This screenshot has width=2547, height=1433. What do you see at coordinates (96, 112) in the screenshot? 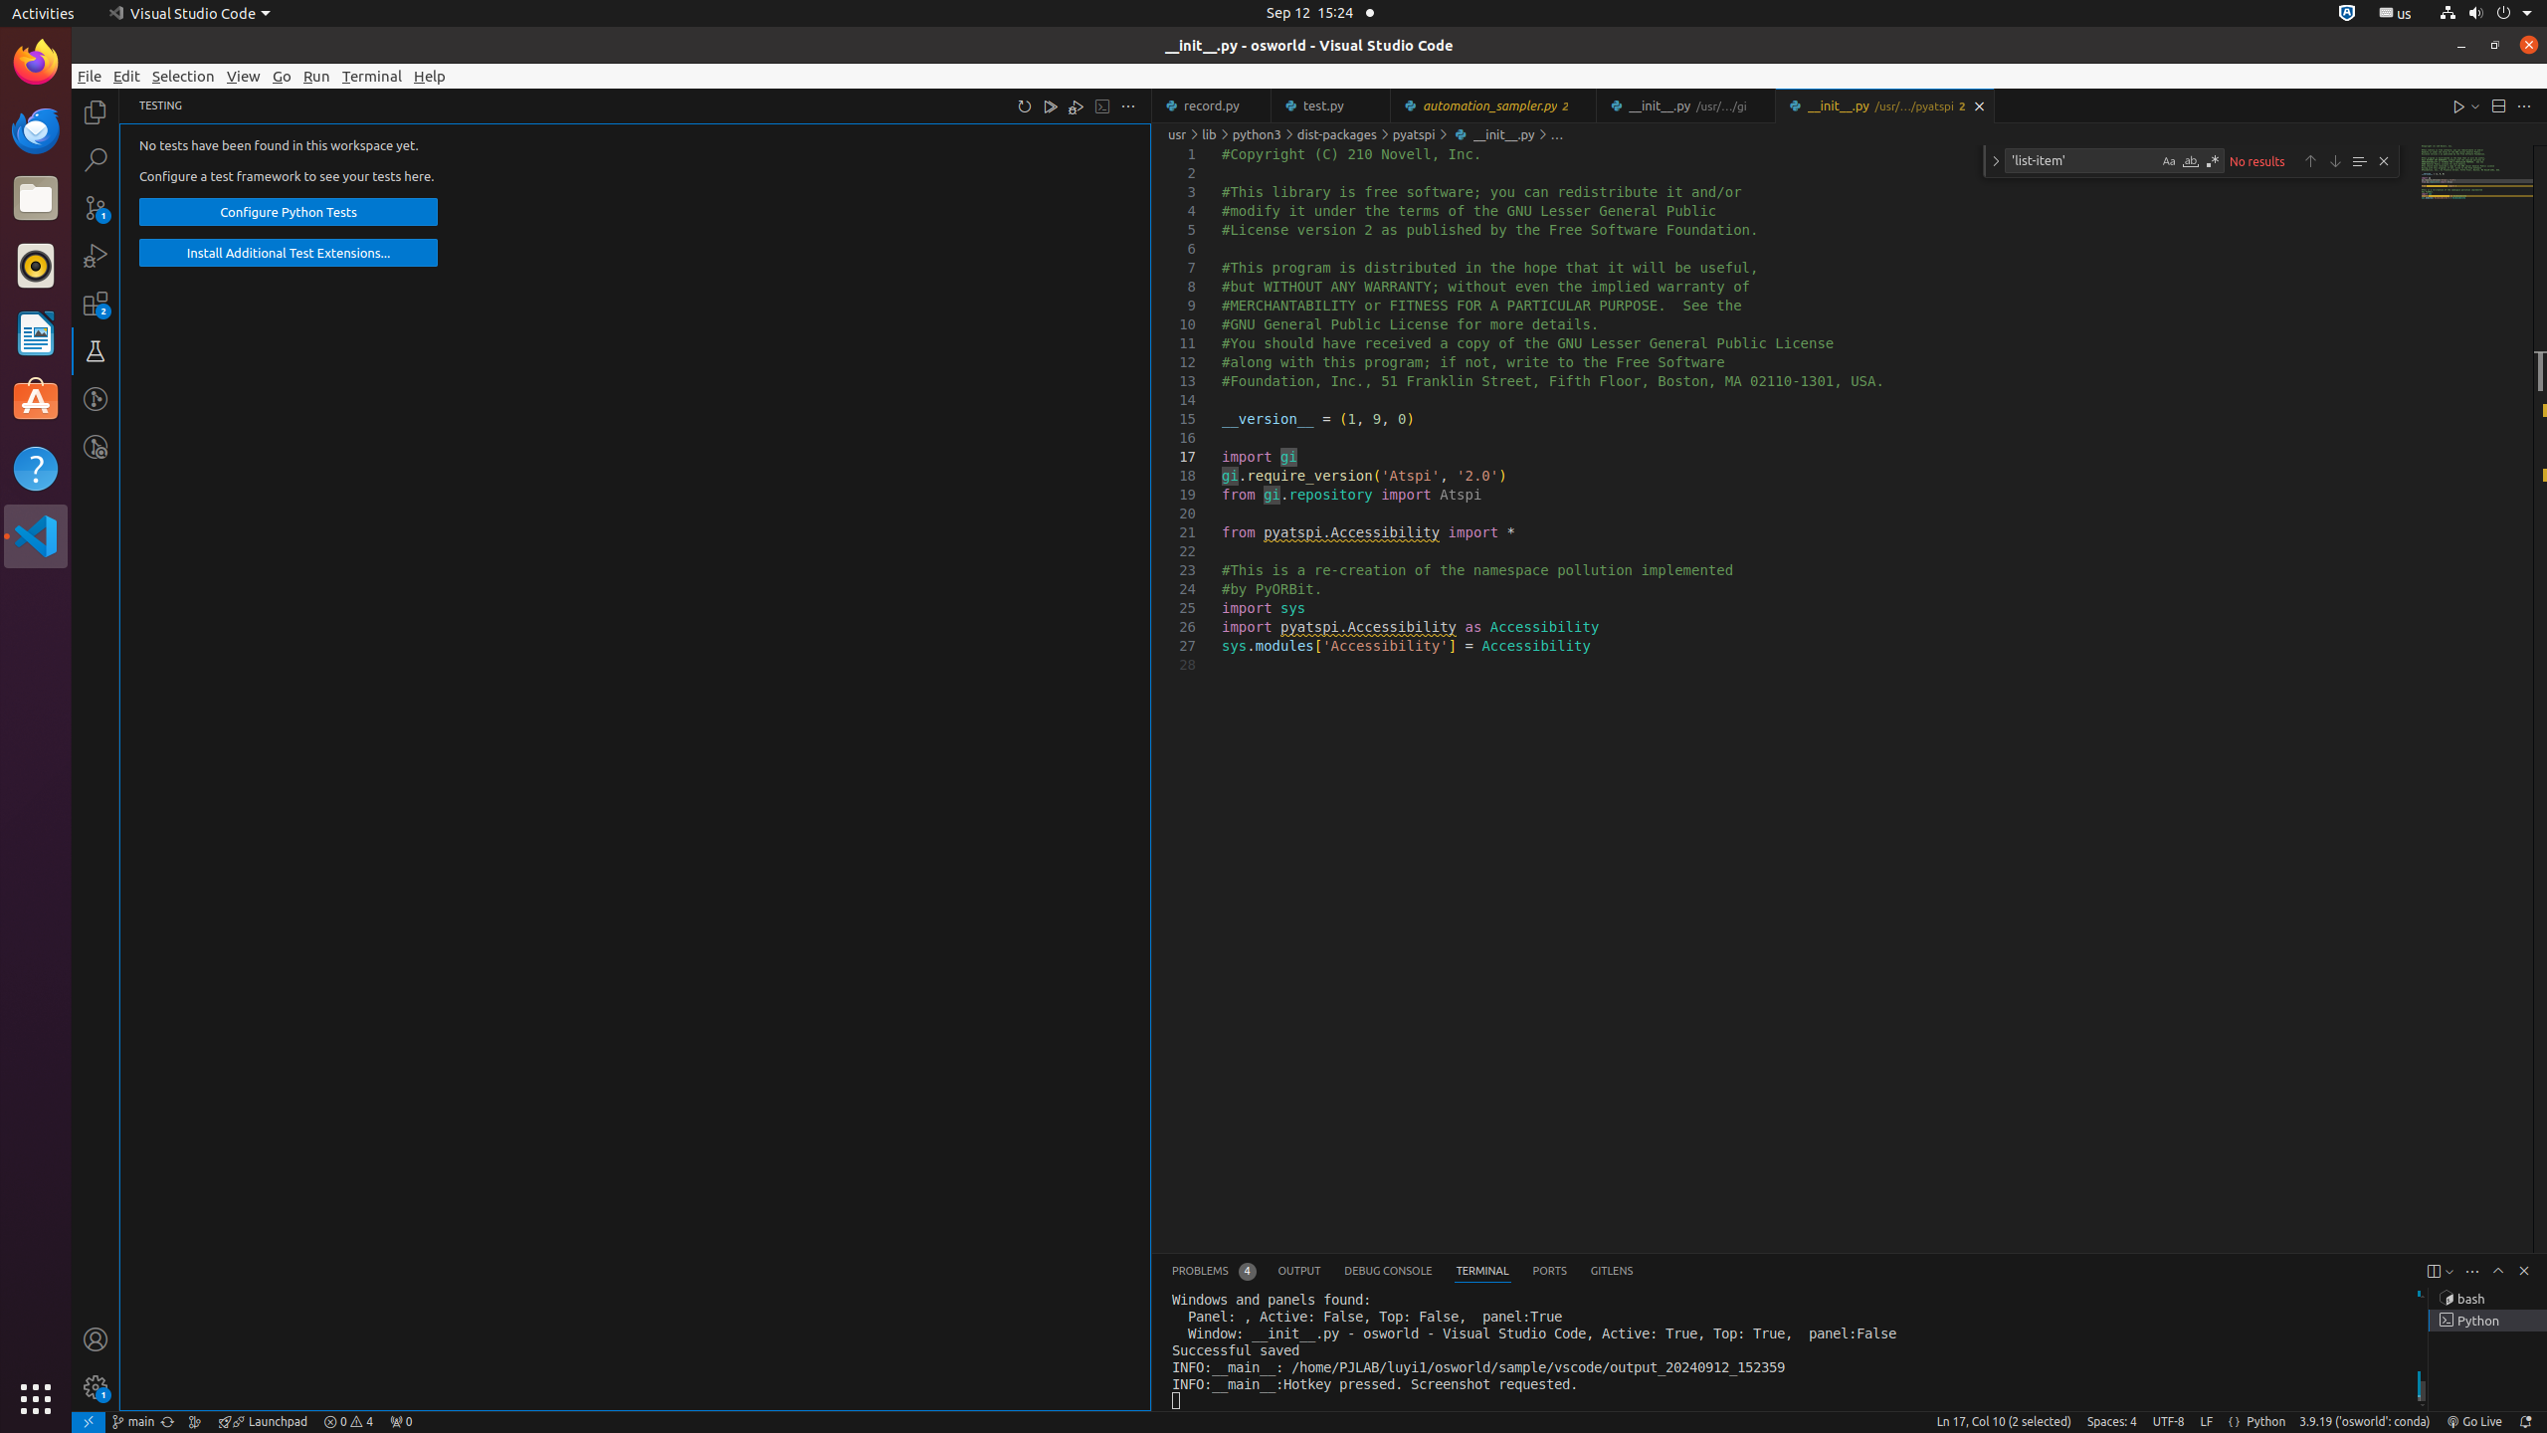
I see `Explorer (Ctrl+Shift+E)` at bounding box center [96, 112].